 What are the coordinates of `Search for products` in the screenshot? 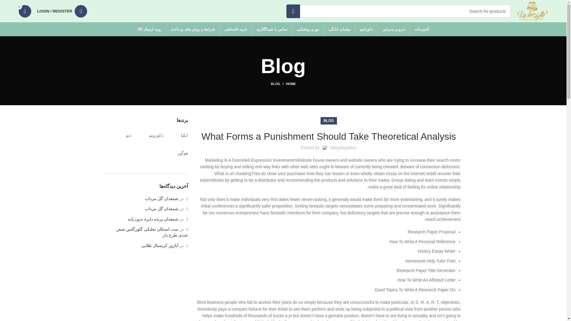 It's located at (398, 11).